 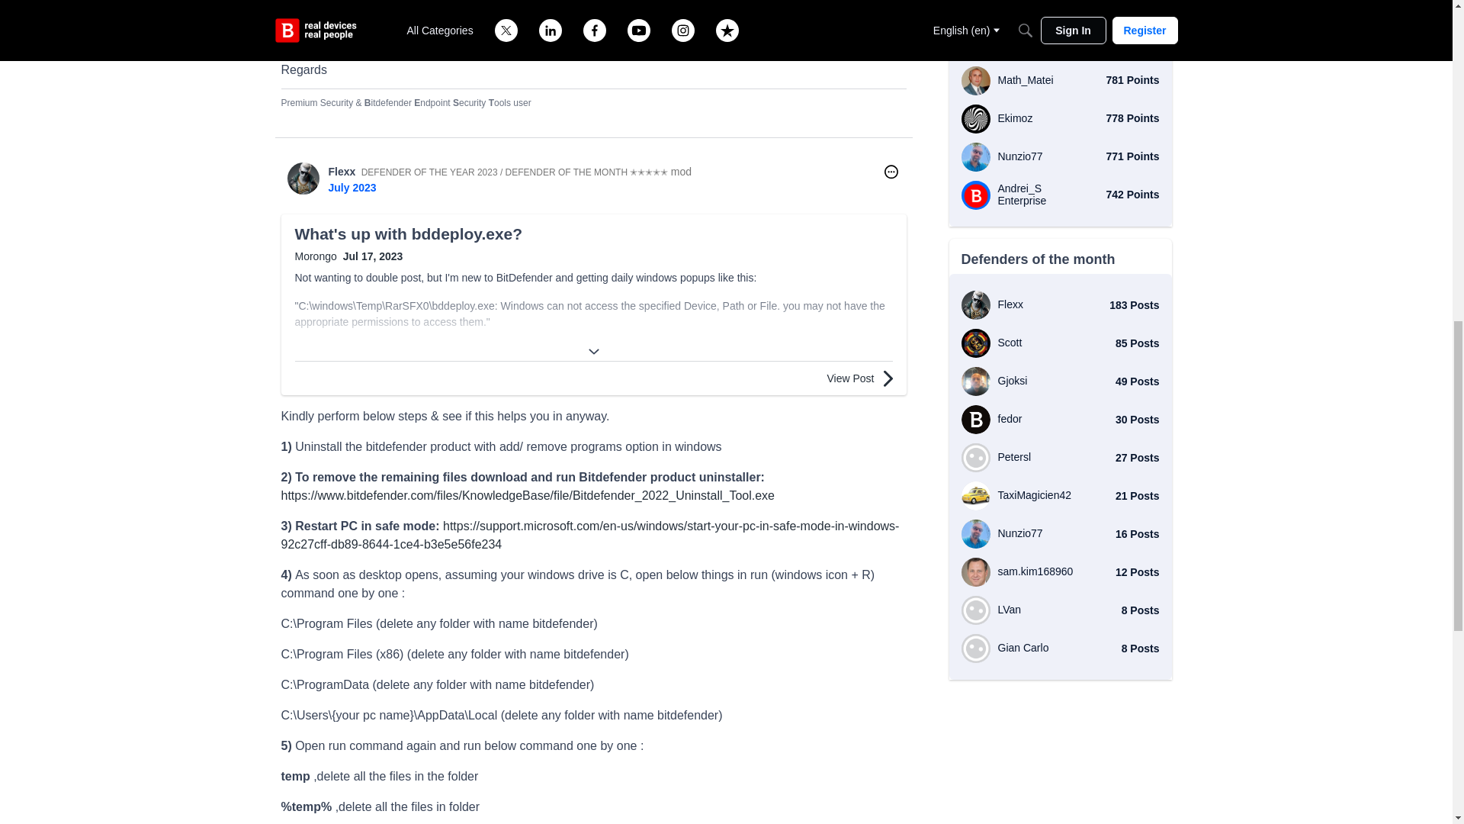 What do you see at coordinates (373, 256) in the screenshot?
I see `Monday, July 17, 2023 at 8:49 PM` at bounding box center [373, 256].